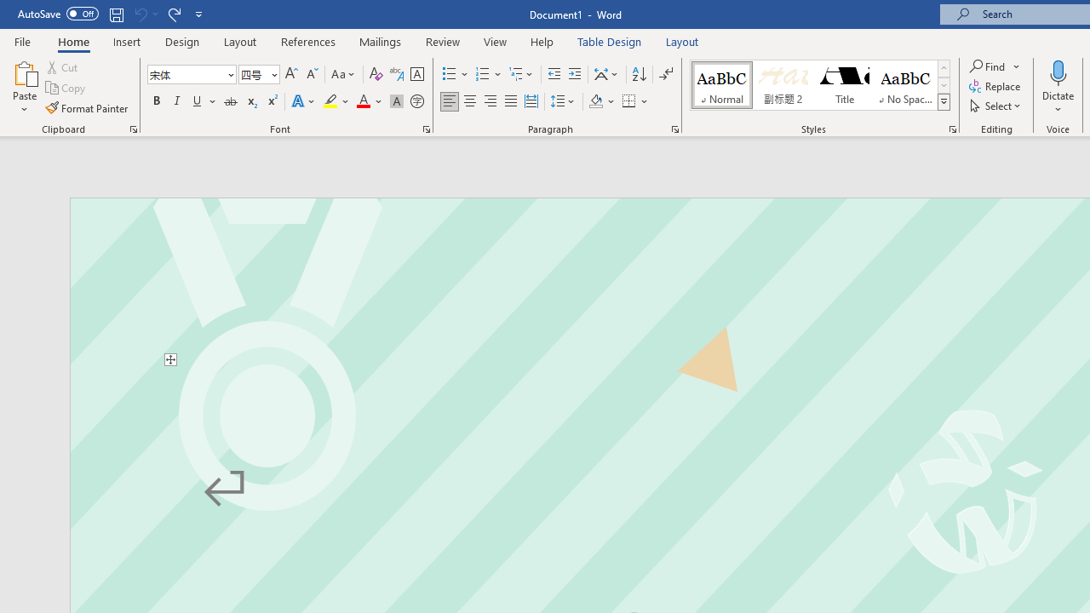 This screenshot has height=613, width=1090. What do you see at coordinates (63, 66) in the screenshot?
I see `Cut` at bounding box center [63, 66].